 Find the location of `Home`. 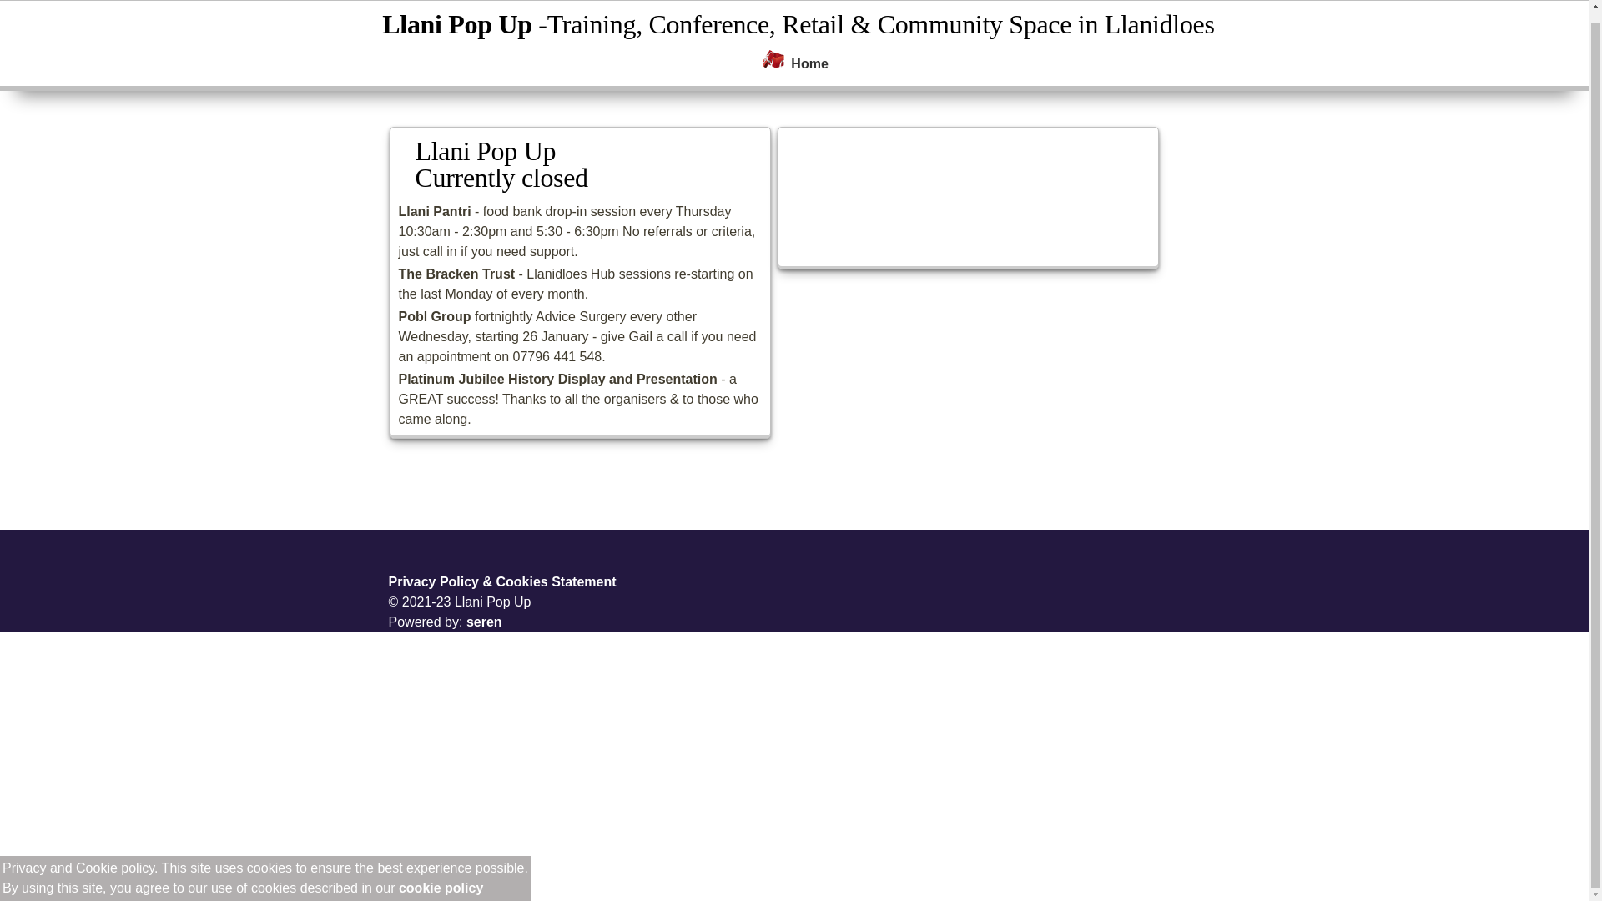

Home is located at coordinates (774, 63).